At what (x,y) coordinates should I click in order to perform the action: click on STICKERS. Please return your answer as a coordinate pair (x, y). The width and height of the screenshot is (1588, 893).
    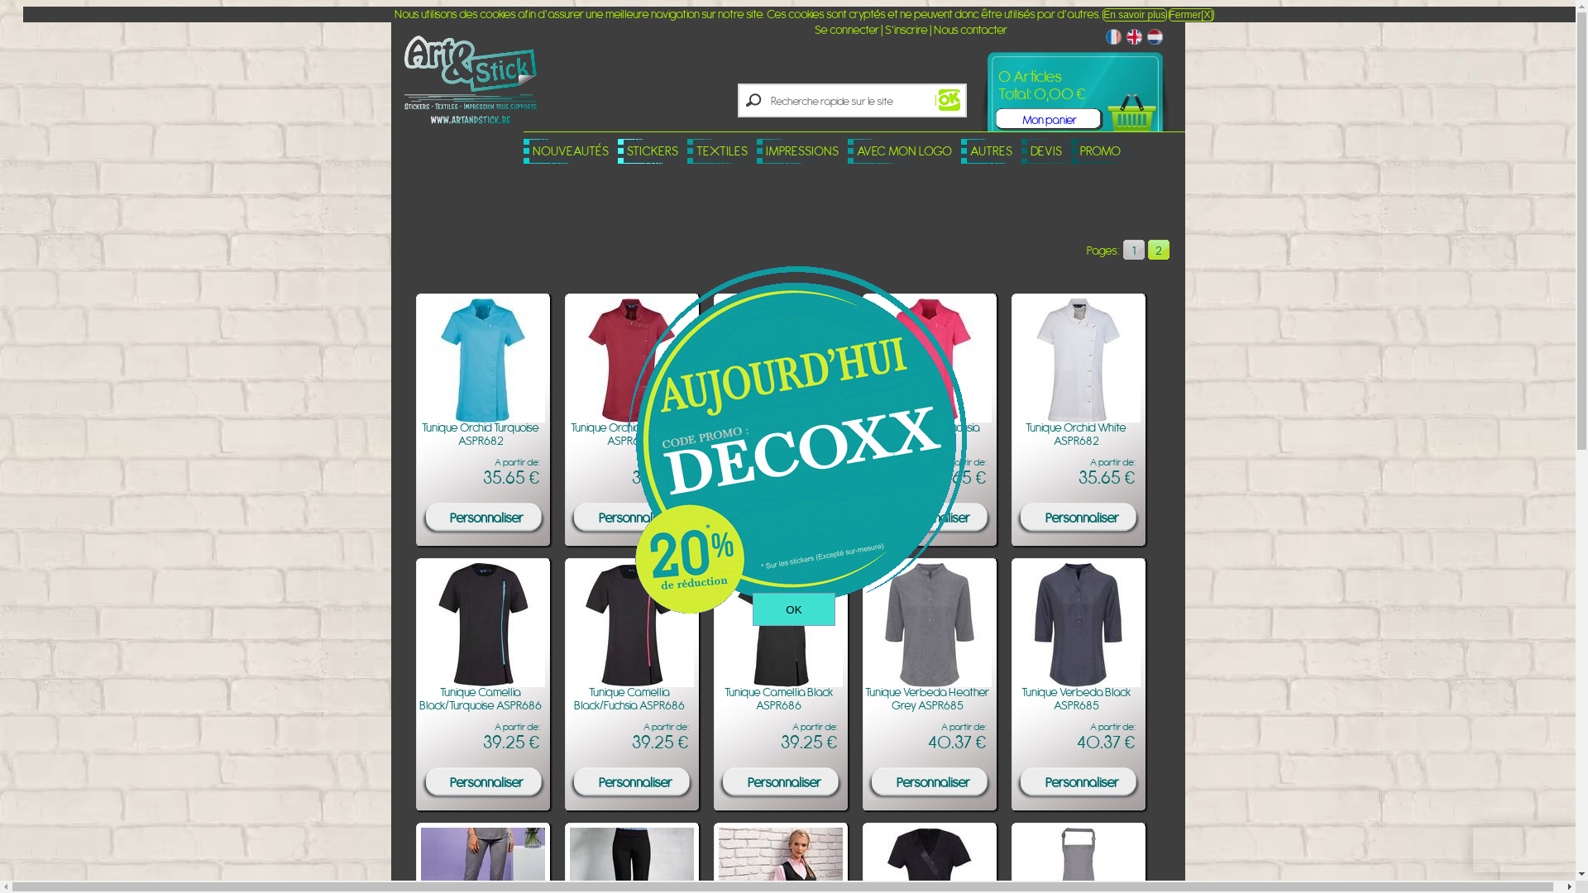
    Looking at the image, I should click on (653, 151).